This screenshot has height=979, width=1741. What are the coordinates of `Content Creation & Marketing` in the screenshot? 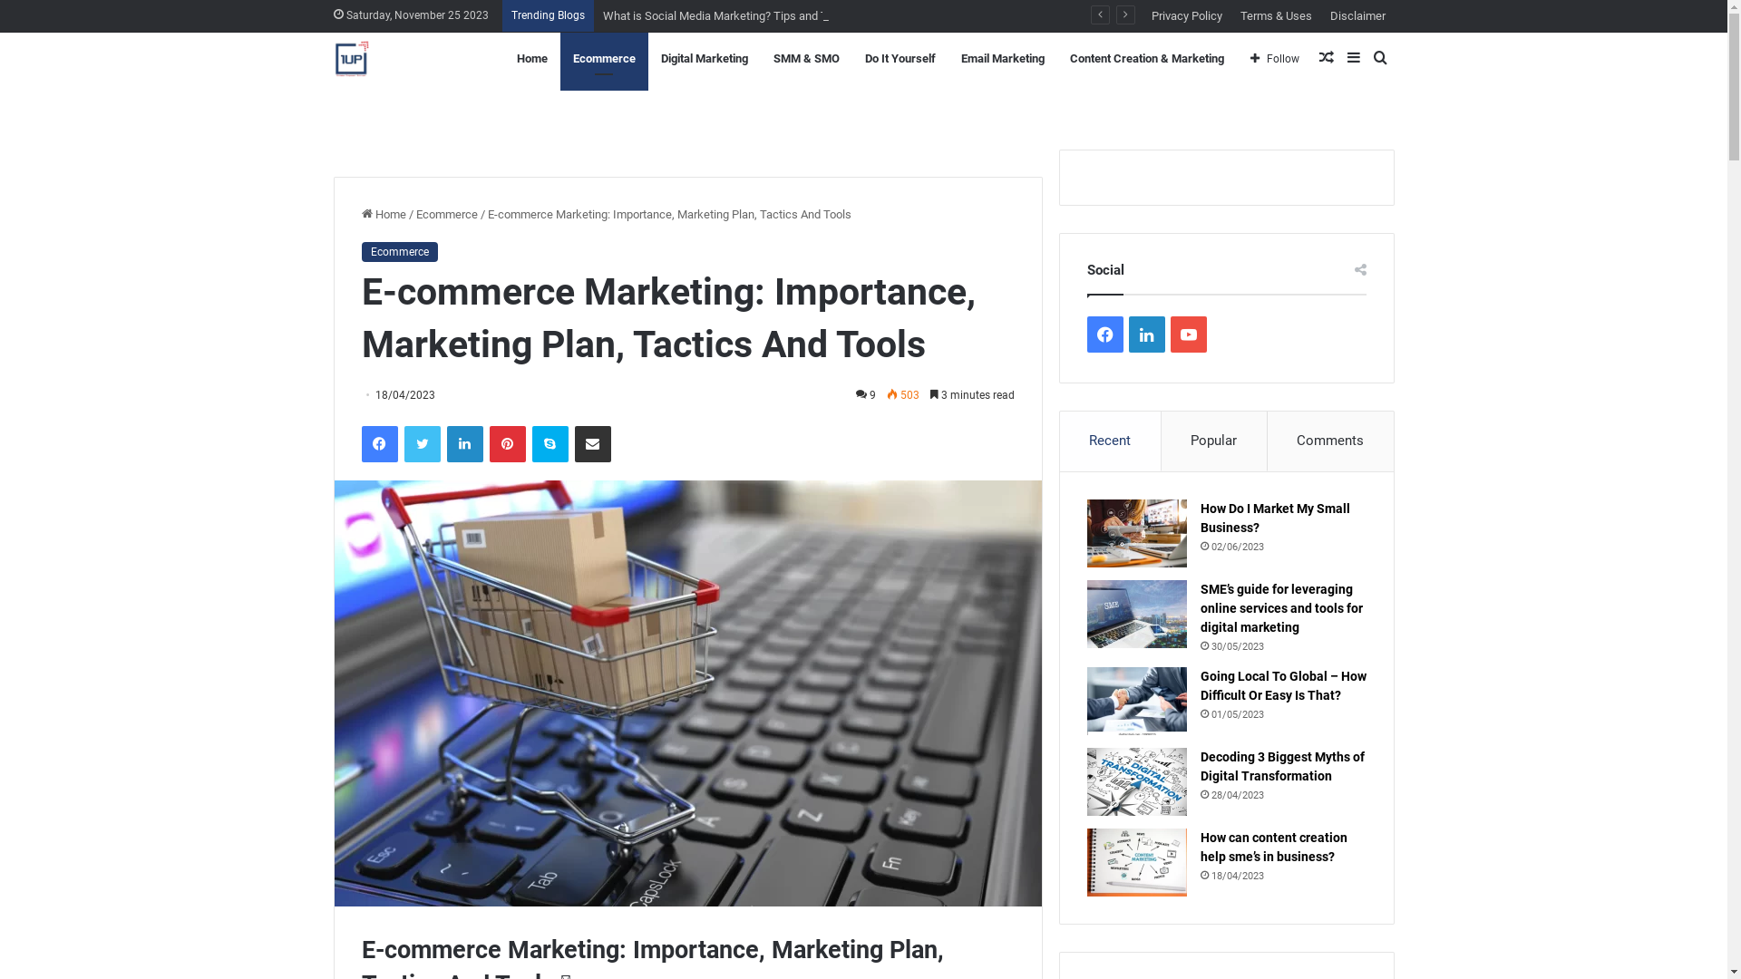 It's located at (1147, 59).